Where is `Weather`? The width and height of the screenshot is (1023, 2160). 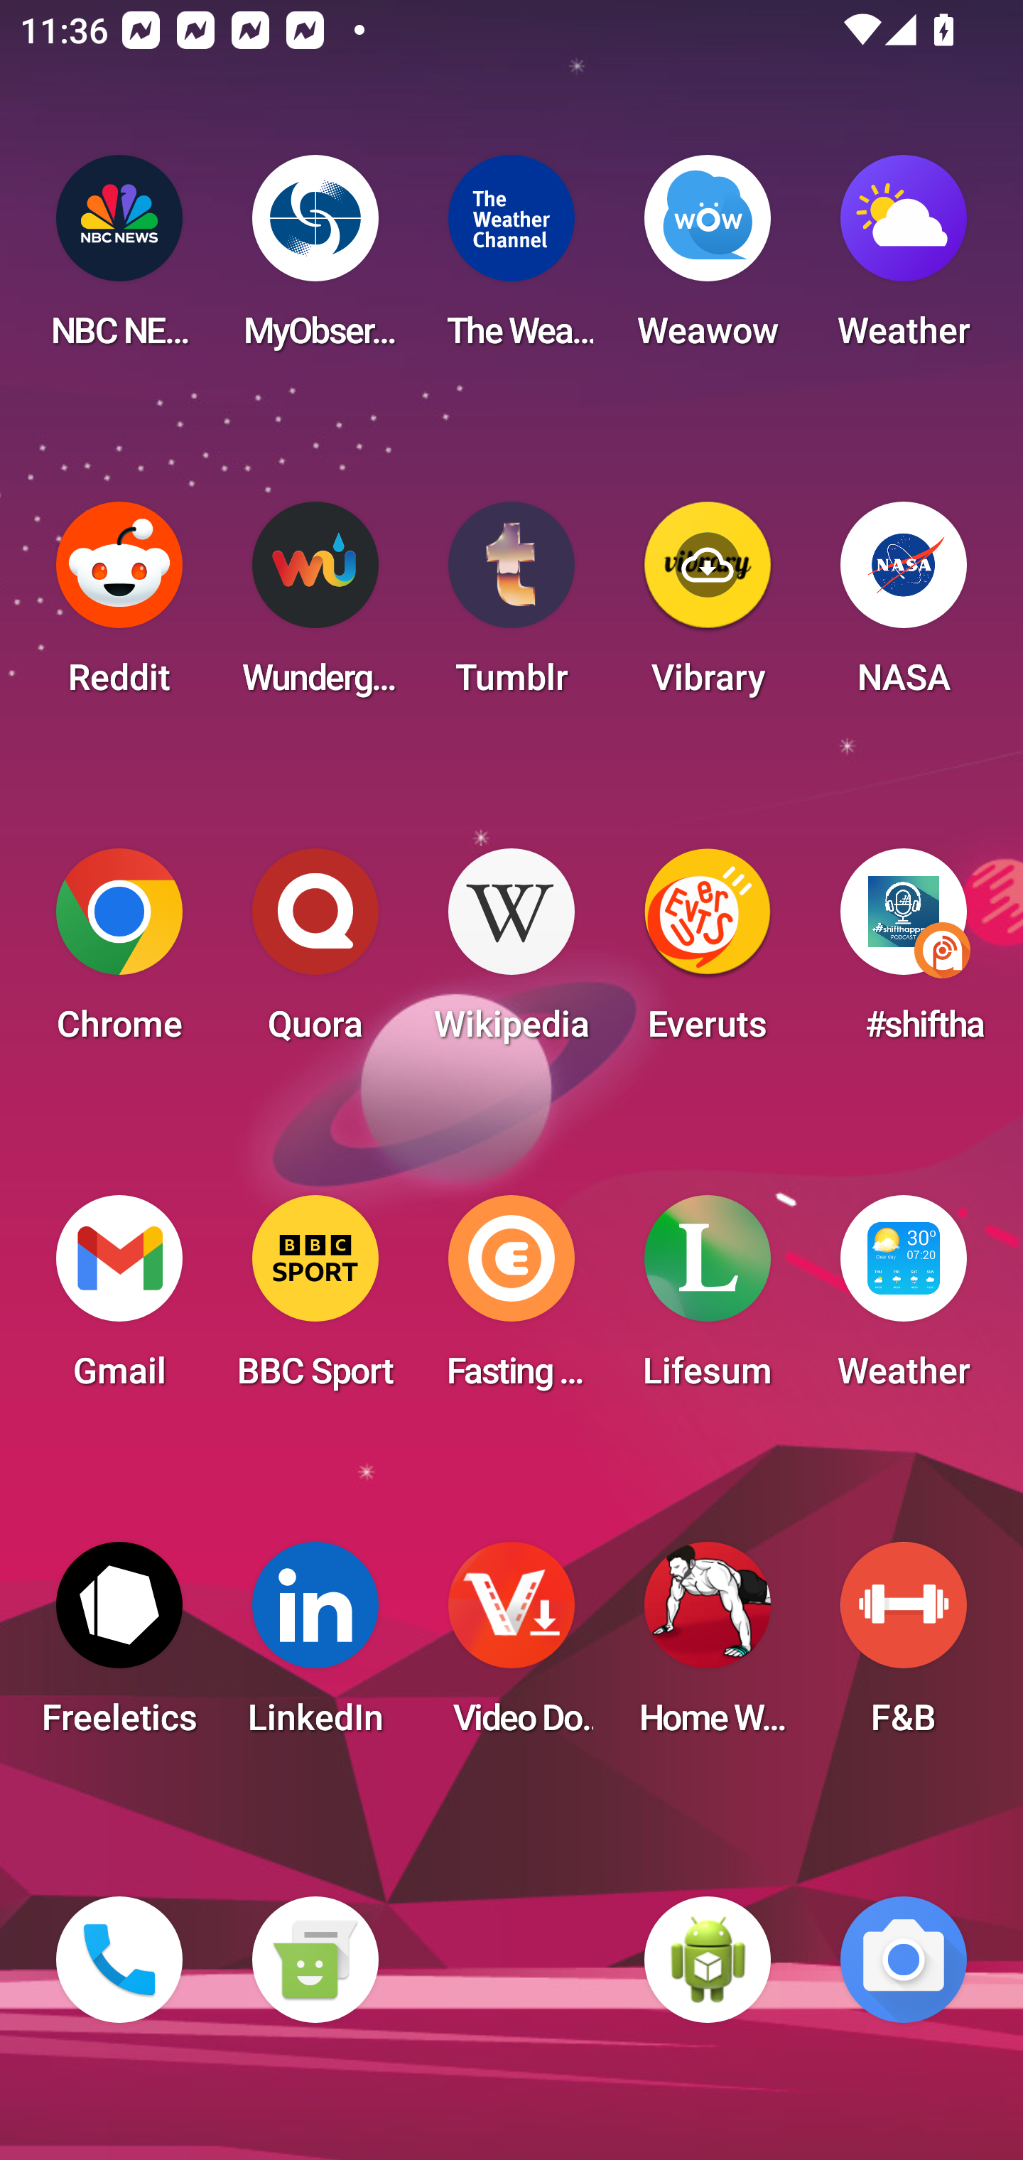
Weather is located at coordinates (904, 1300).